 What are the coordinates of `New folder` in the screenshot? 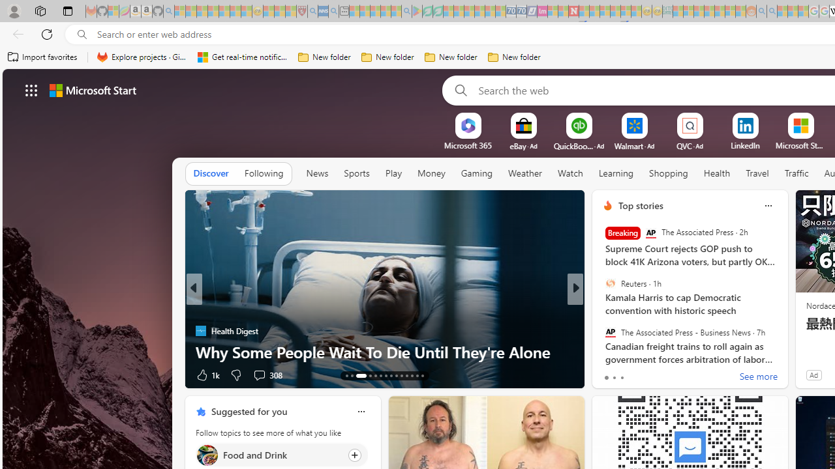 It's located at (514, 57).